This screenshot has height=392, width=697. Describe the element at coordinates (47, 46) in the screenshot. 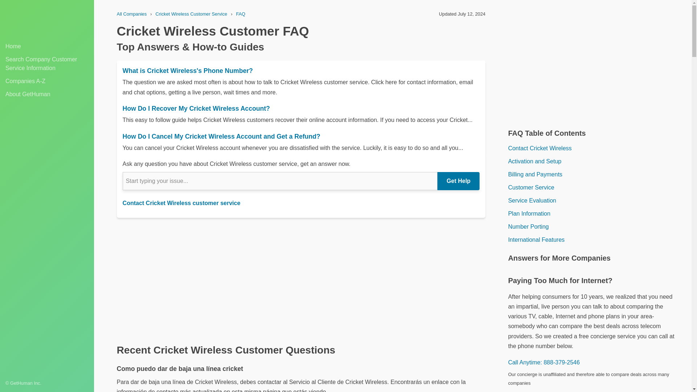

I see `Home` at that location.